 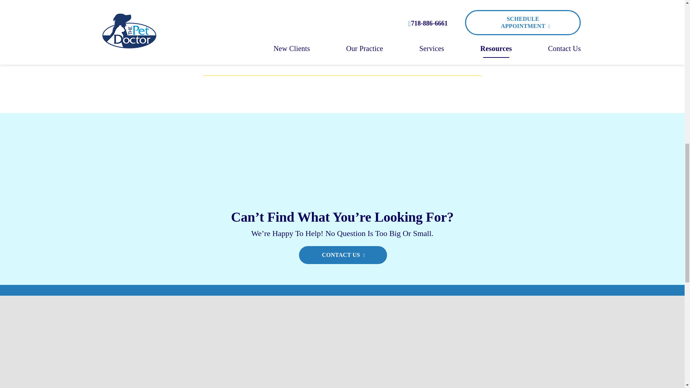 I want to click on contact us, so click(x=216, y=56).